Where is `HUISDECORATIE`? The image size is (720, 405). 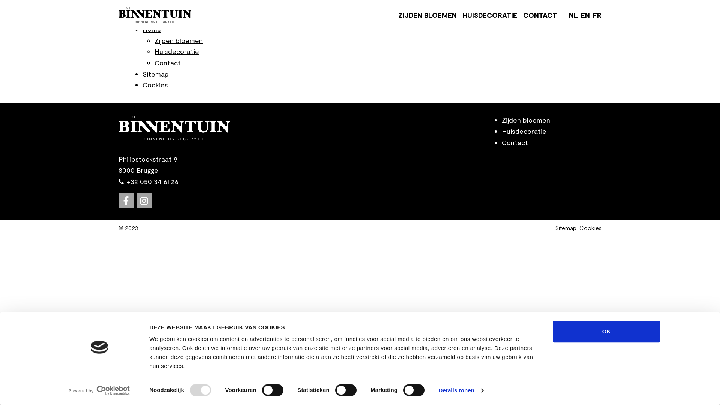 HUISDECORATIE is located at coordinates (490, 15).